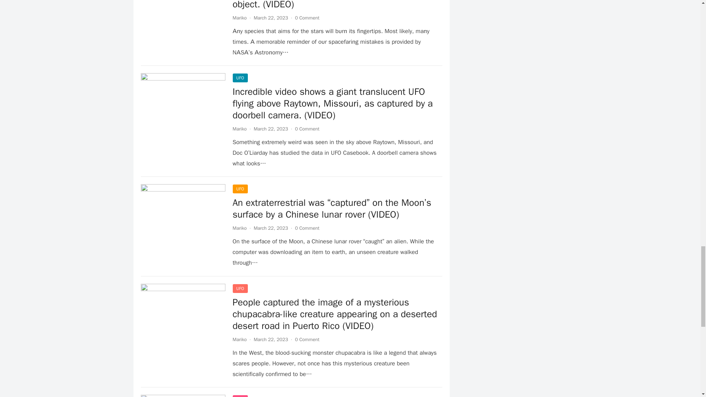  What do you see at coordinates (240, 189) in the screenshot?
I see `UFO` at bounding box center [240, 189].